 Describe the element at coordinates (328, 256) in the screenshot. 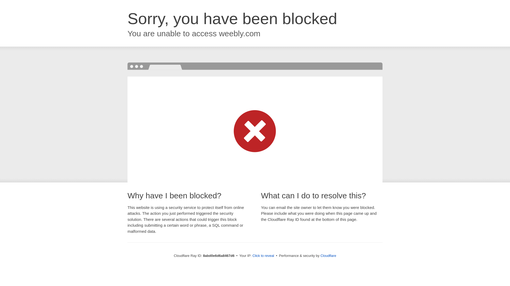

I see `Cloudflare` at that location.